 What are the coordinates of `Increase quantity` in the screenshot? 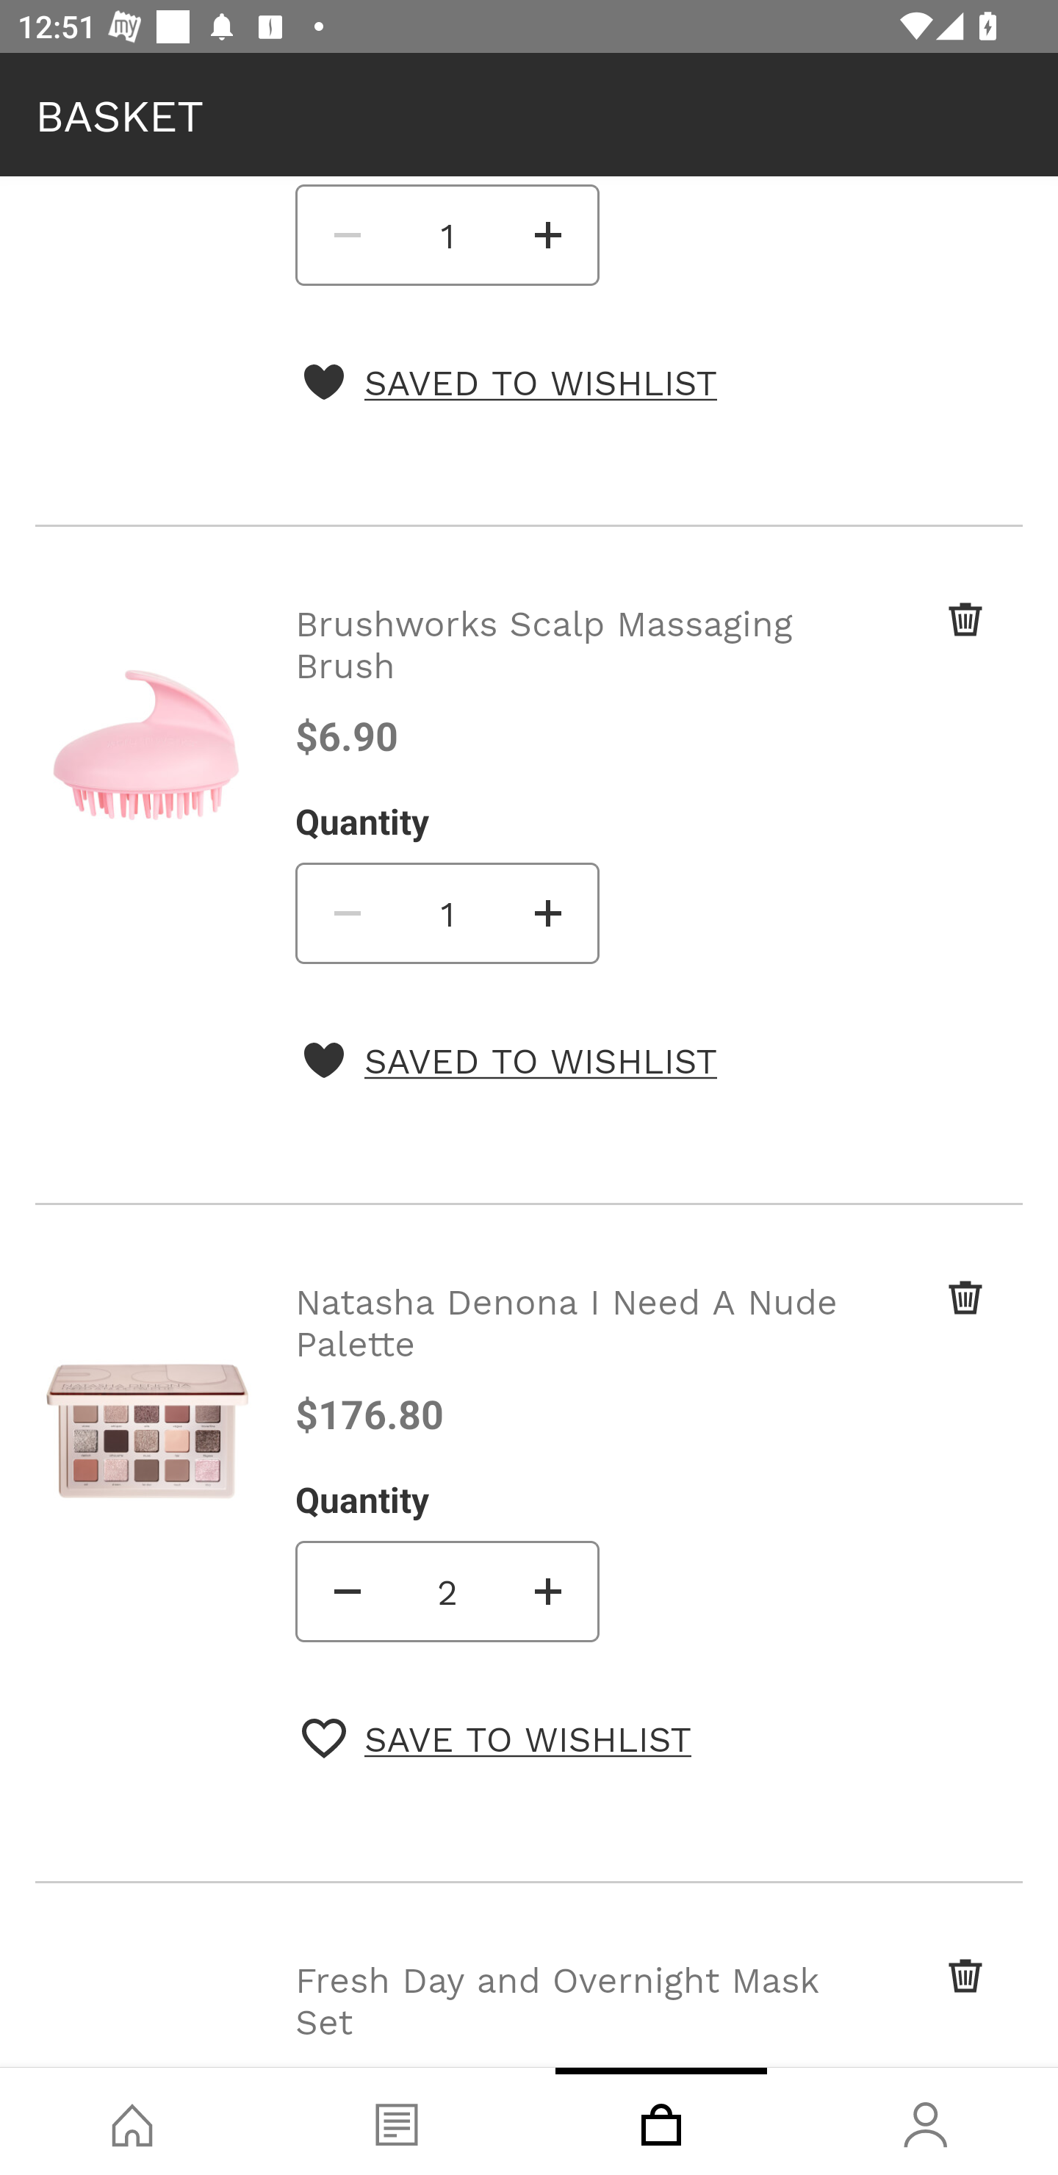 It's located at (549, 1590).